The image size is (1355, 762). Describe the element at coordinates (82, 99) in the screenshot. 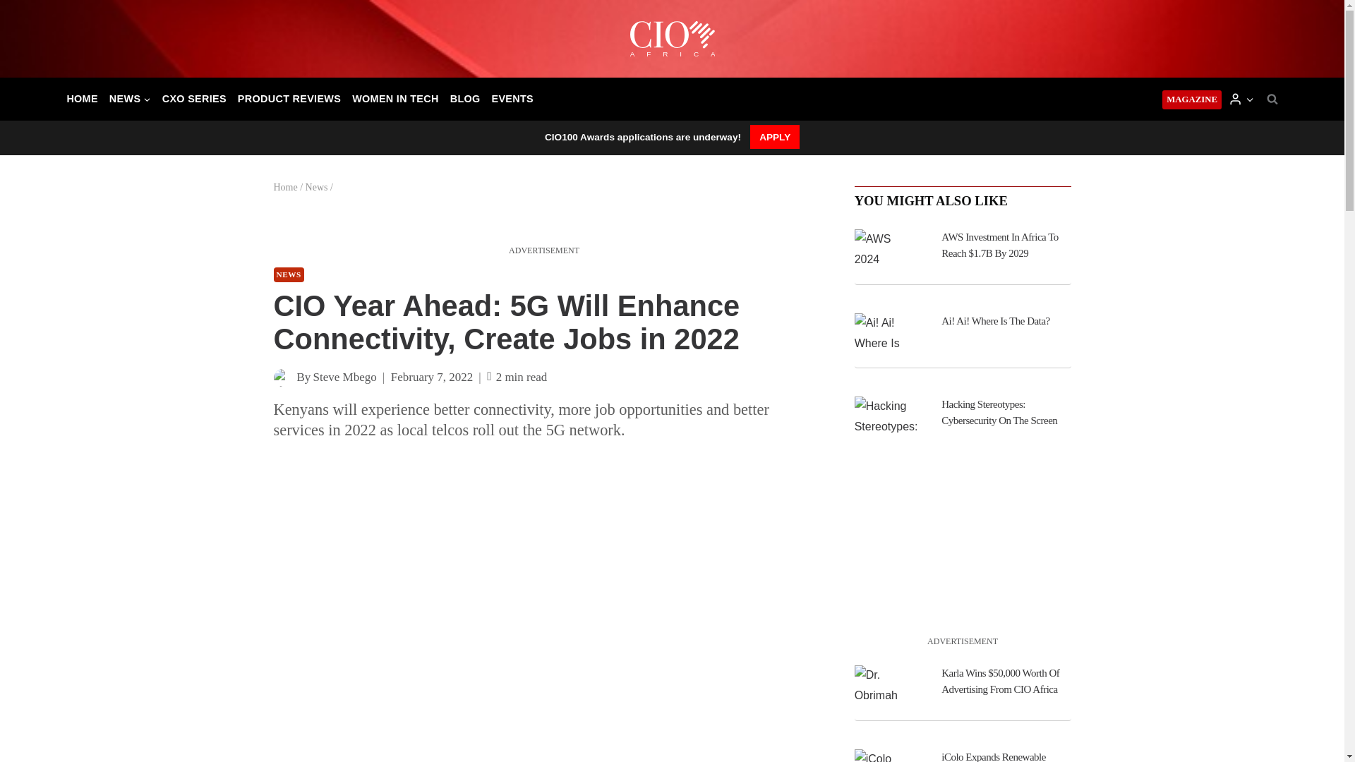

I see `HOME` at that location.